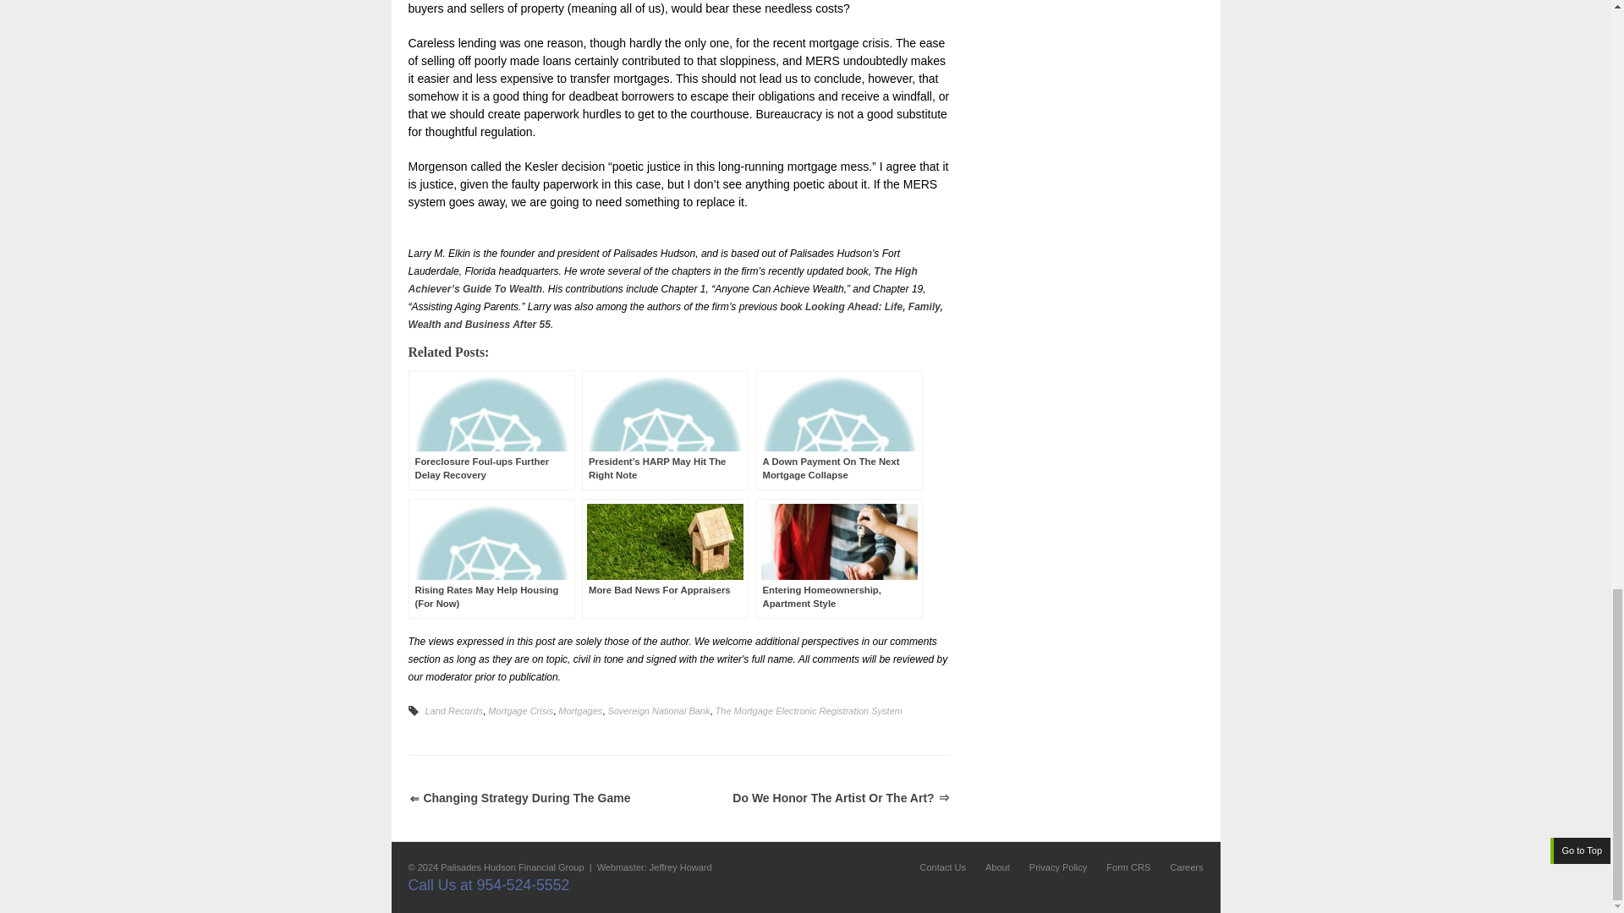  I want to click on More Bad News For Appraisers, so click(665, 558).